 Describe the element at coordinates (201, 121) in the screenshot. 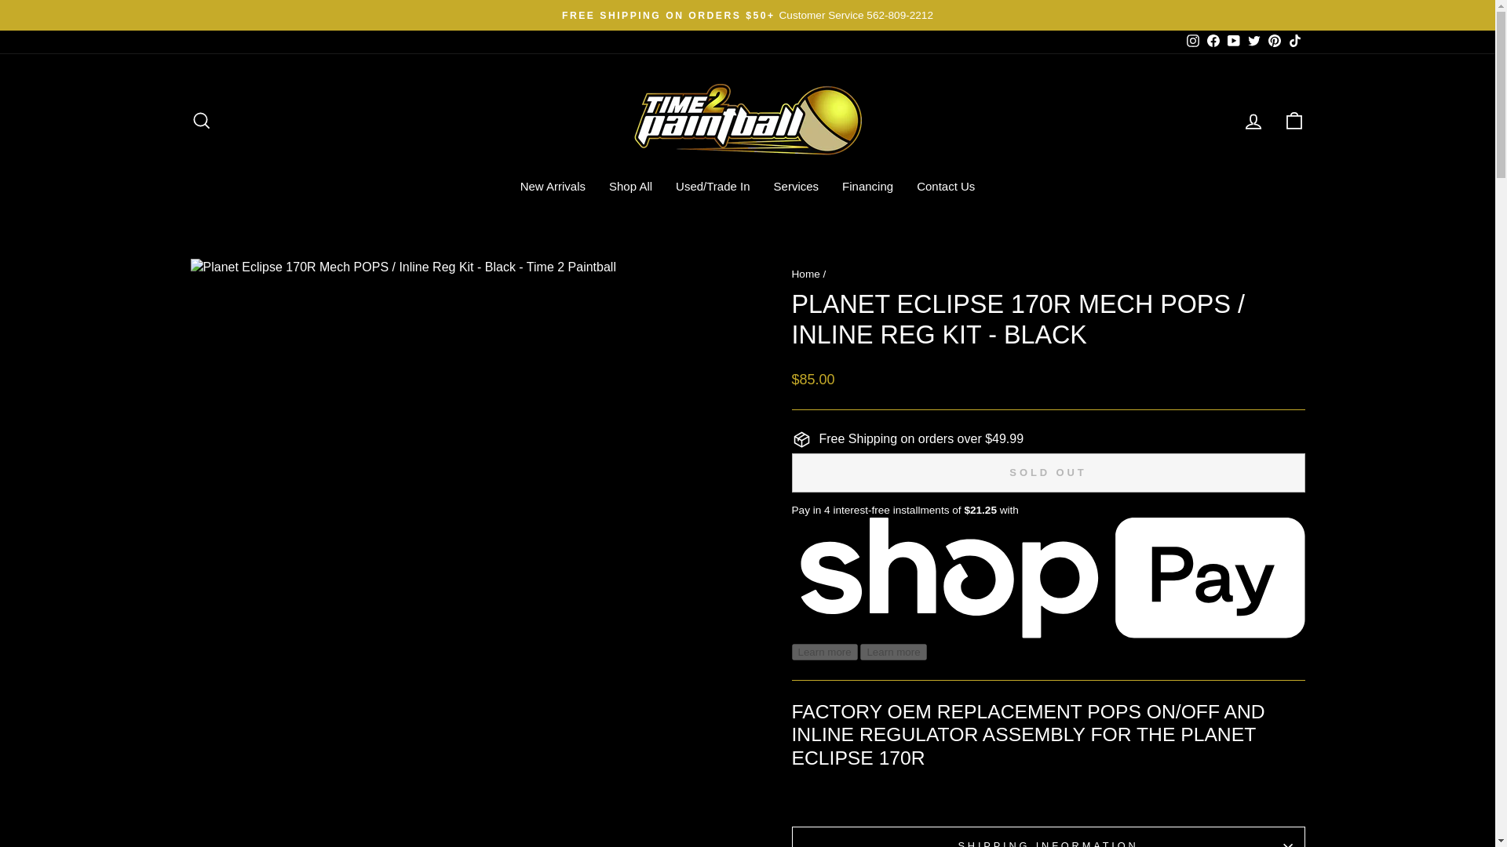

I see `Search` at that location.